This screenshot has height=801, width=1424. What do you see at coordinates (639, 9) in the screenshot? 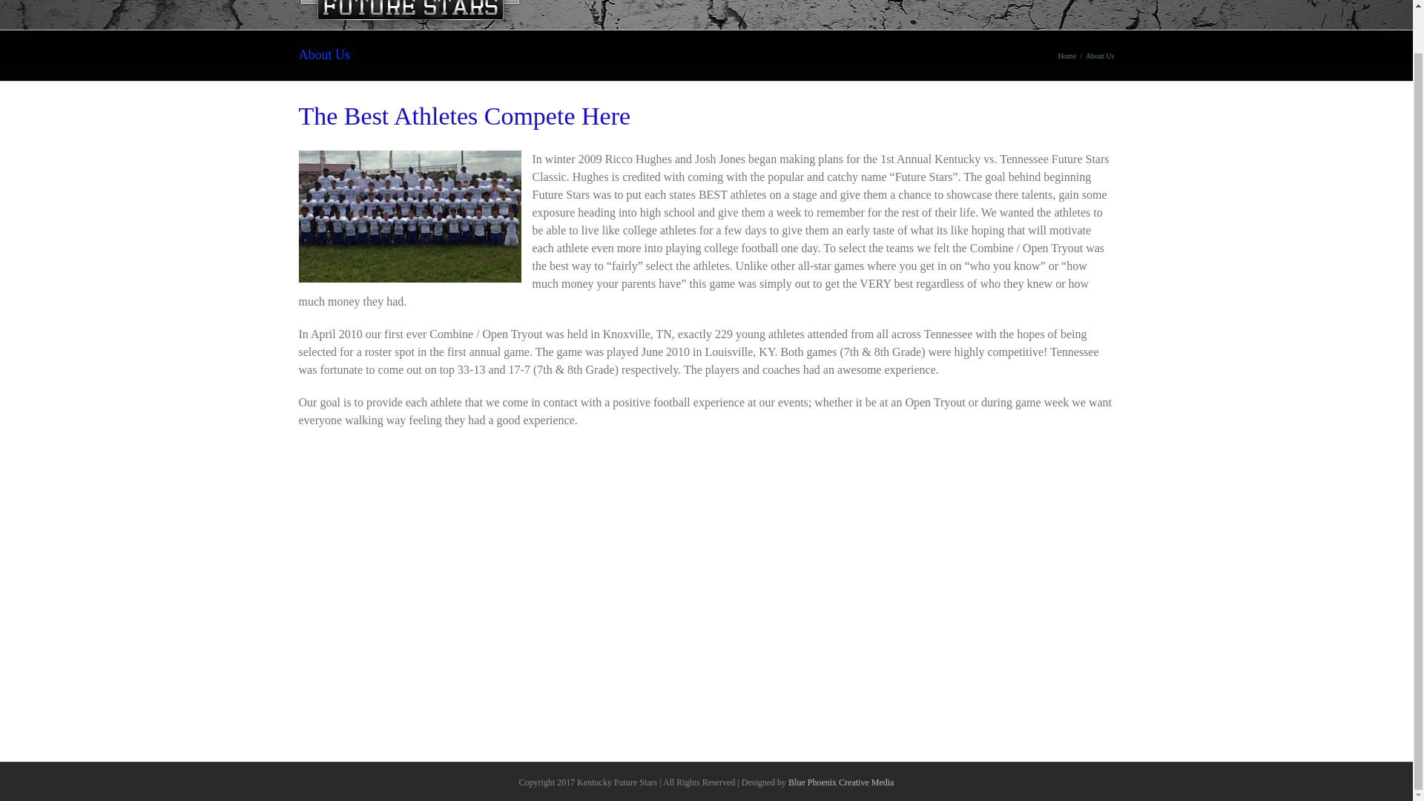
I see `HOME` at bounding box center [639, 9].